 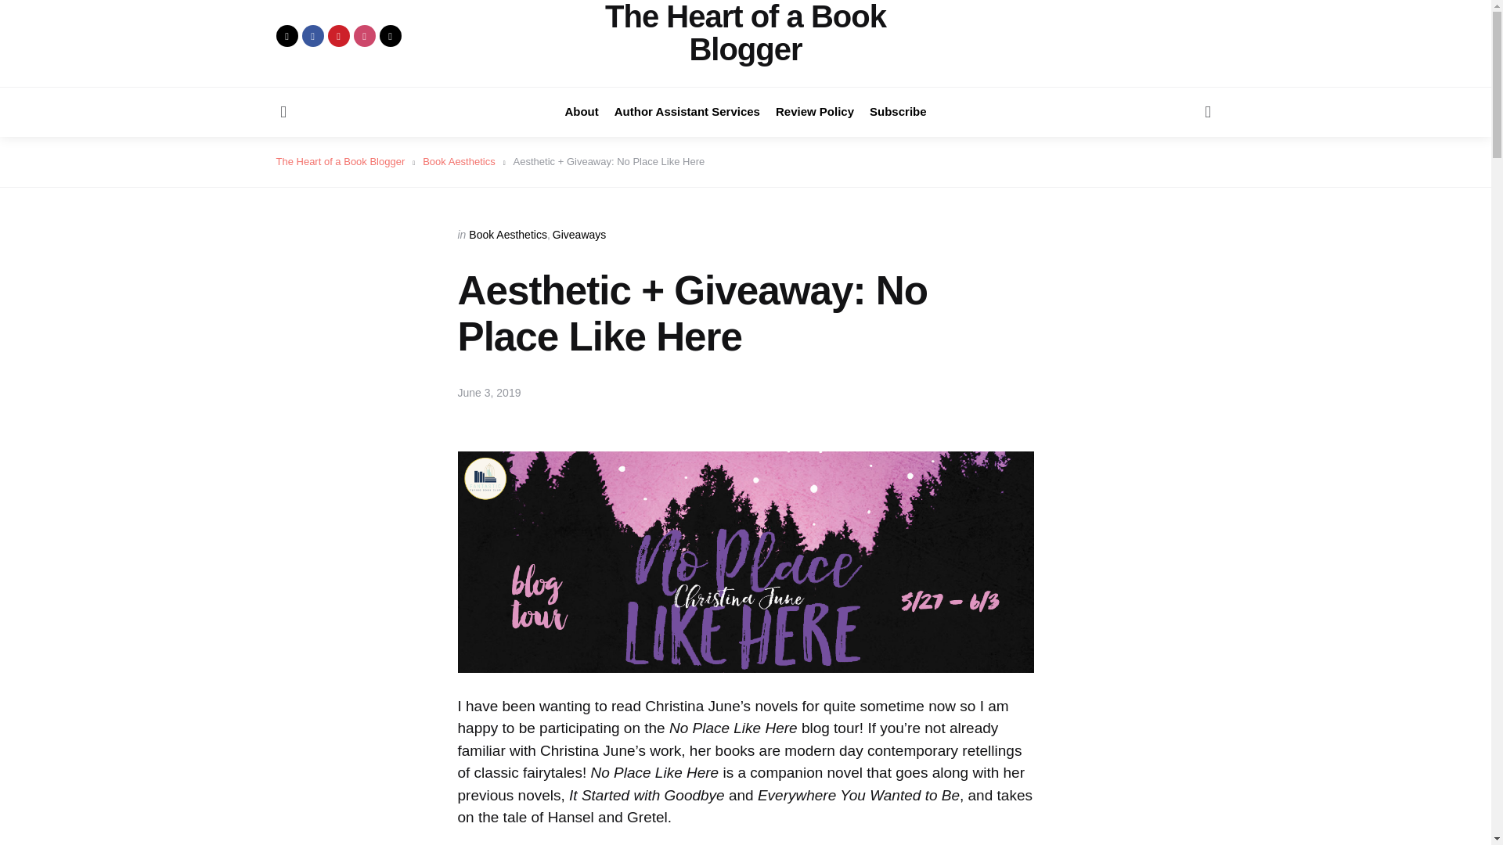 I want to click on Subscribe, so click(x=899, y=112).